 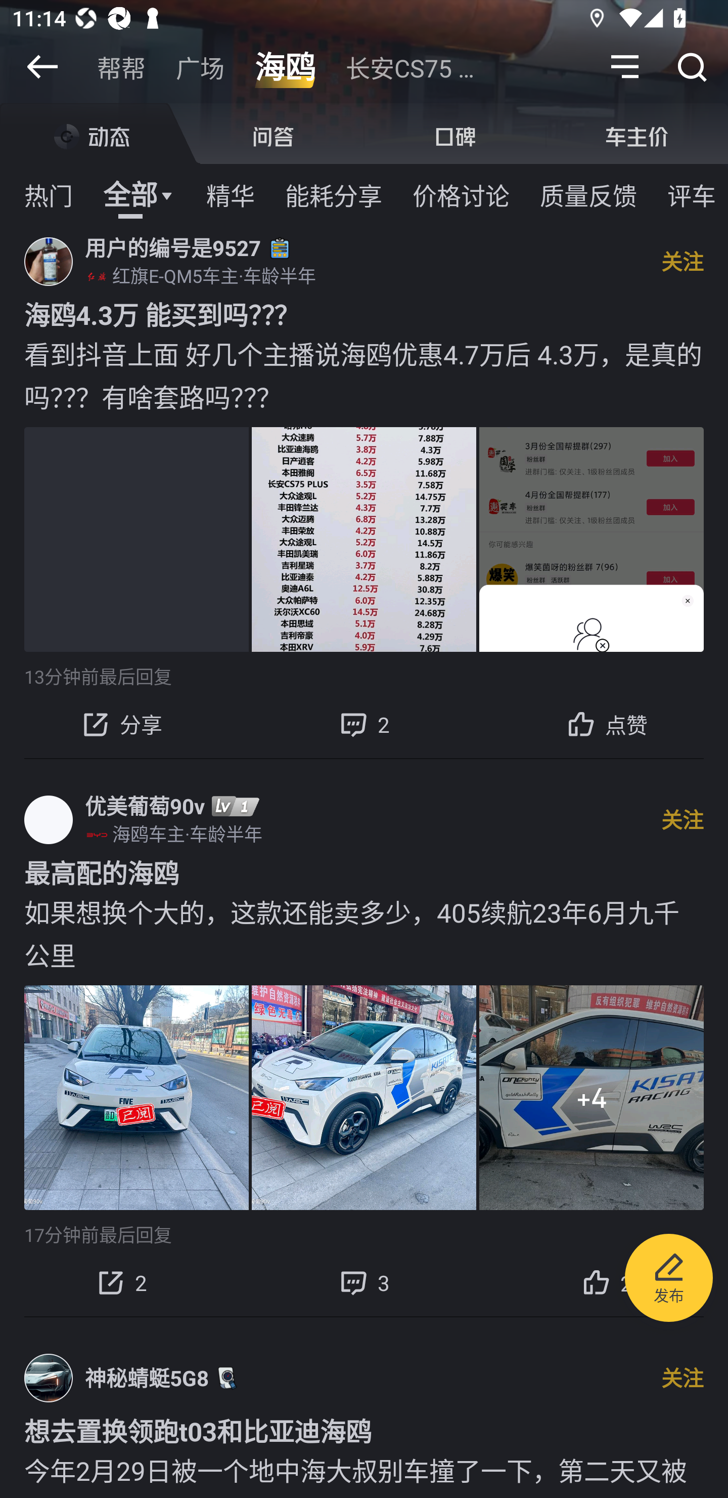 I want to click on +4, so click(x=591, y=1098).